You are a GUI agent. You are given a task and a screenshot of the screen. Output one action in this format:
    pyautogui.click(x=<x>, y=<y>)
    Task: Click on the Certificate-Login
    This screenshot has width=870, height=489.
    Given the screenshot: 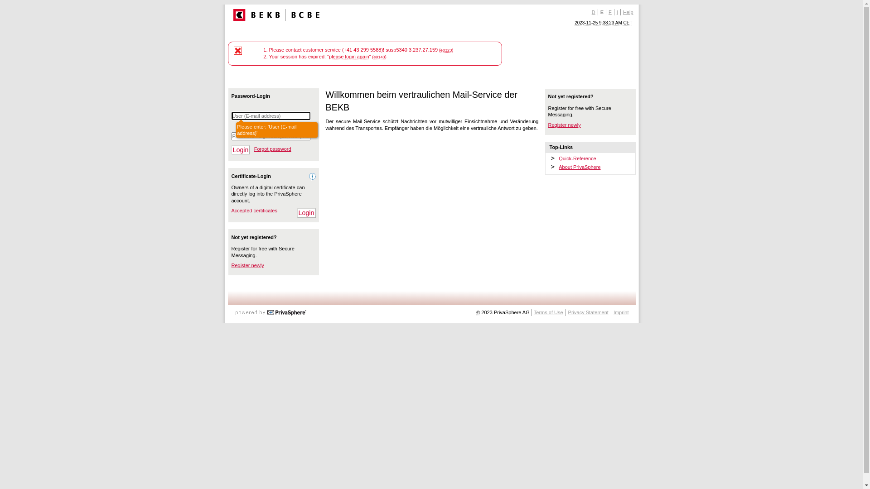 What is the action you would take?
    pyautogui.click(x=251, y=176)
    